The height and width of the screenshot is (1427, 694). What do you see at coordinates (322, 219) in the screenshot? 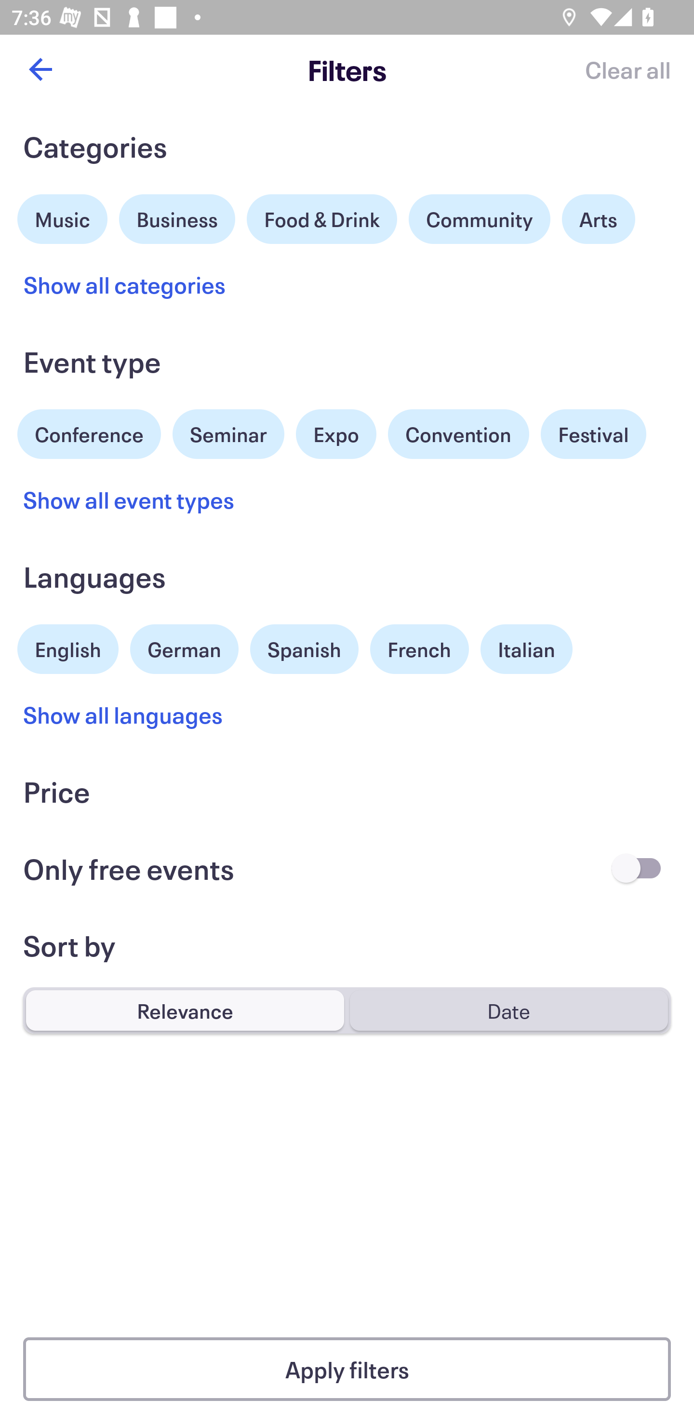
I see `Food & Drink` at bounding box center [322, 219].